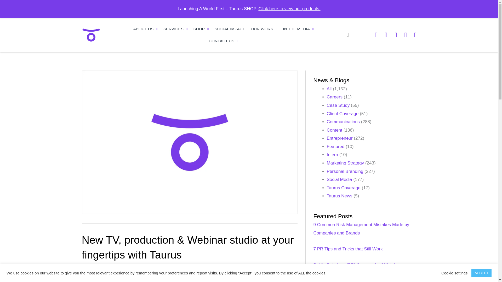 This screenshot has width=502, height=282. What do you see at coordinates (145, 29) in the screenshot?
I see `ABOUT US` at bounding box center [145, 29].